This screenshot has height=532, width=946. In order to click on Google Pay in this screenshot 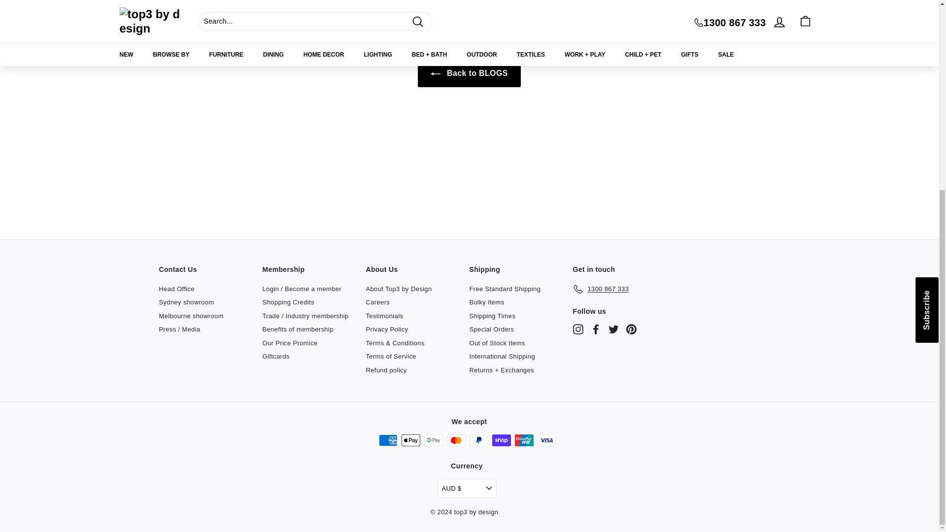, I will do `click(433, 440)`.